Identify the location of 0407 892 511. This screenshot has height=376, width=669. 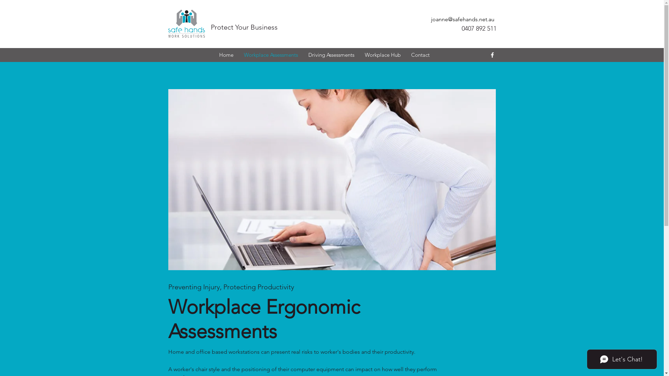
(479, 29).